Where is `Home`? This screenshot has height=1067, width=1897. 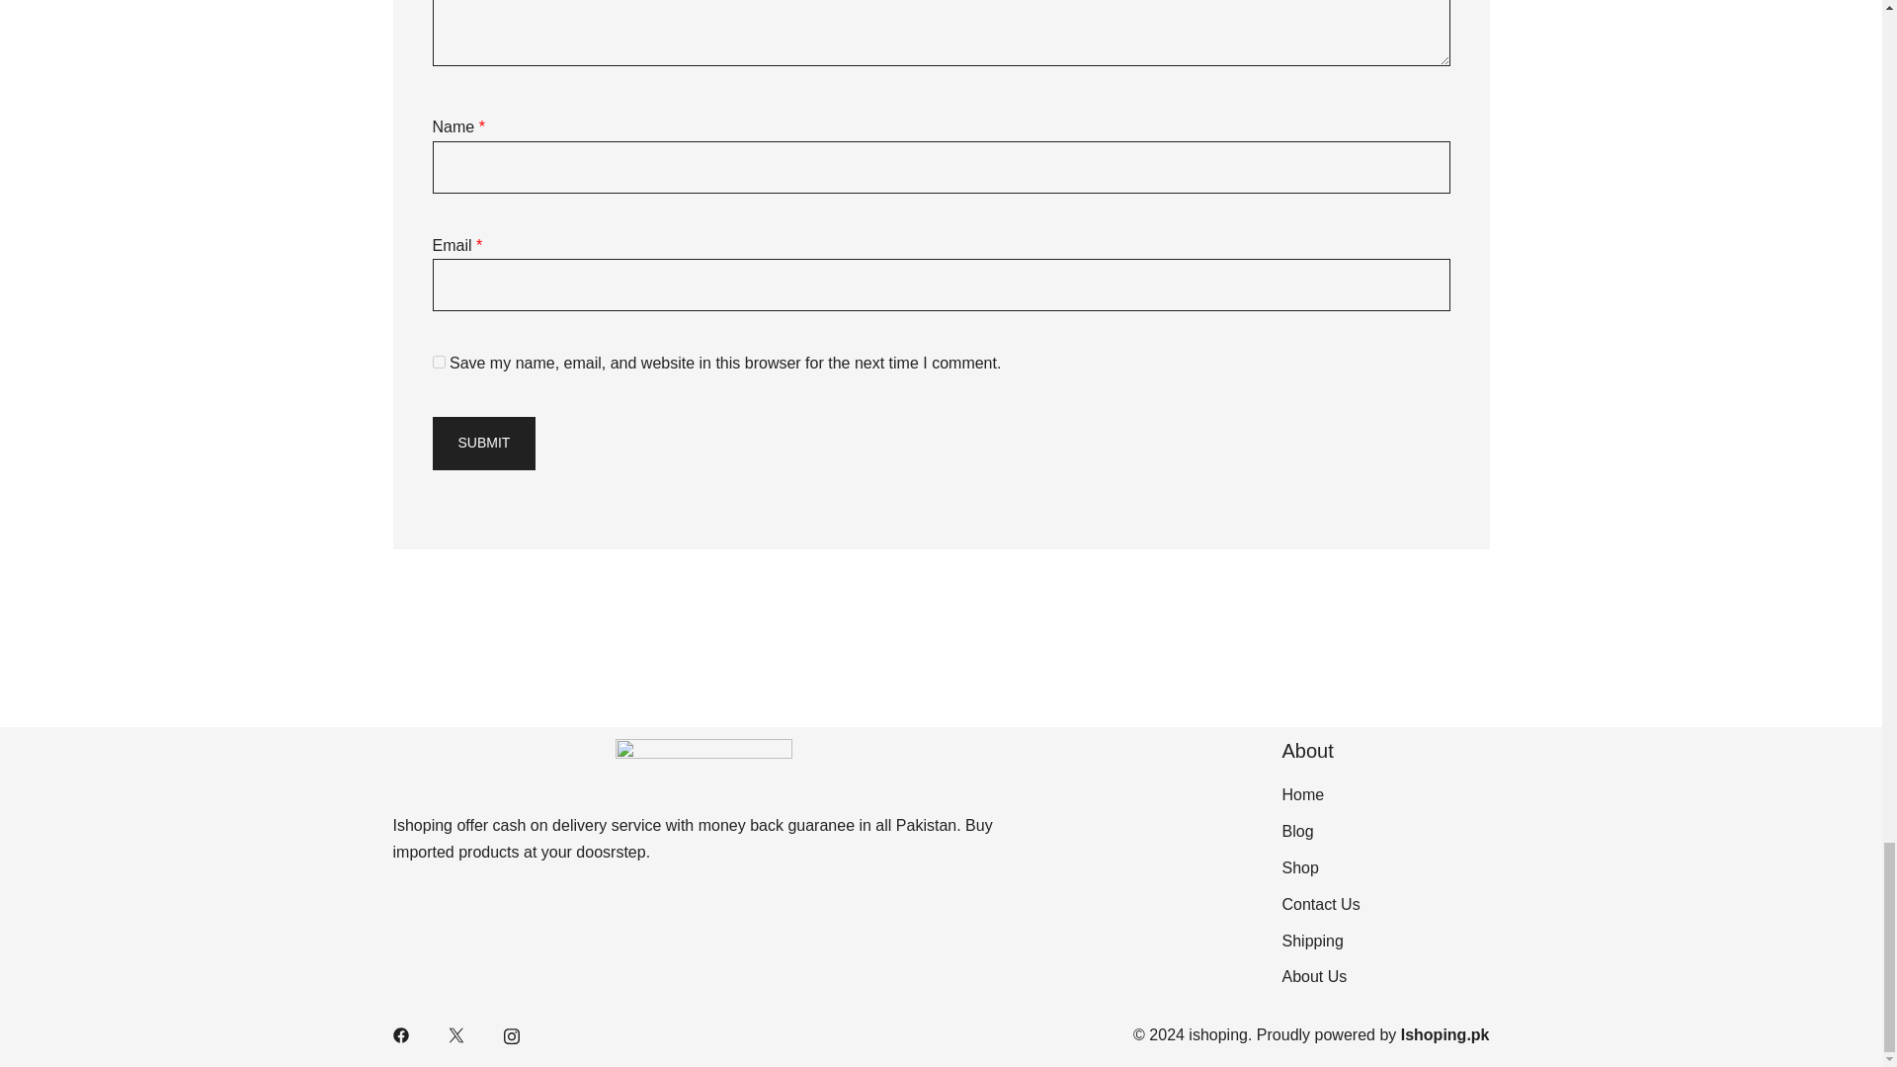
Home is located at coordinates (1302, 794).